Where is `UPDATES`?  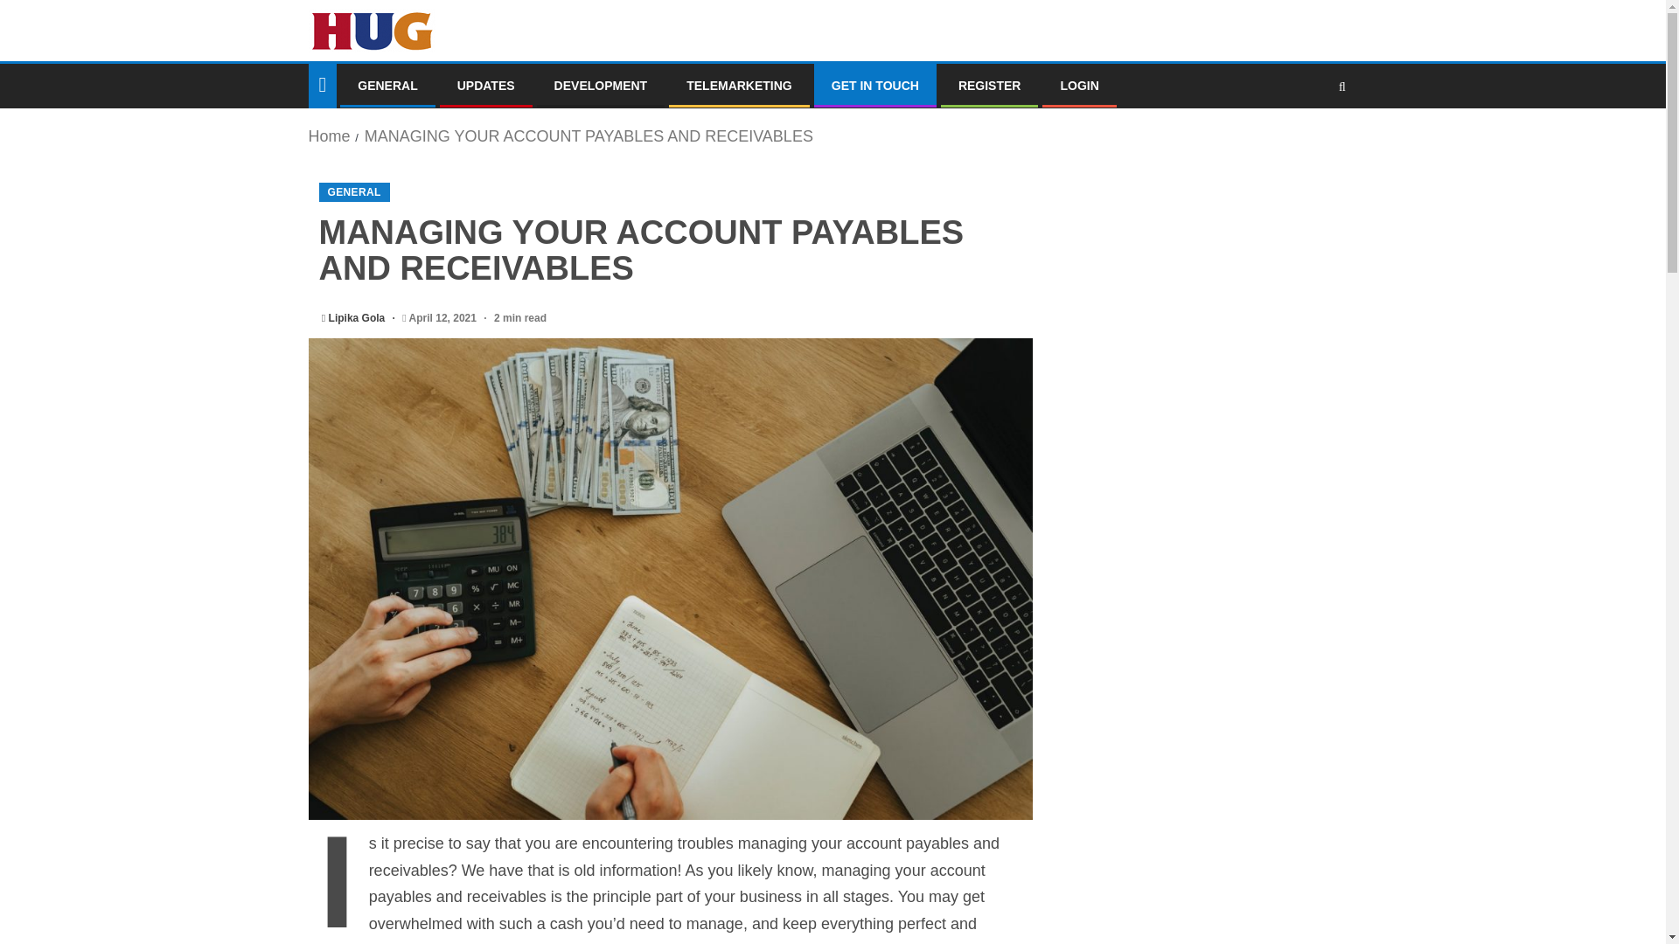 UPDATES is located at coordinates (486, 85).